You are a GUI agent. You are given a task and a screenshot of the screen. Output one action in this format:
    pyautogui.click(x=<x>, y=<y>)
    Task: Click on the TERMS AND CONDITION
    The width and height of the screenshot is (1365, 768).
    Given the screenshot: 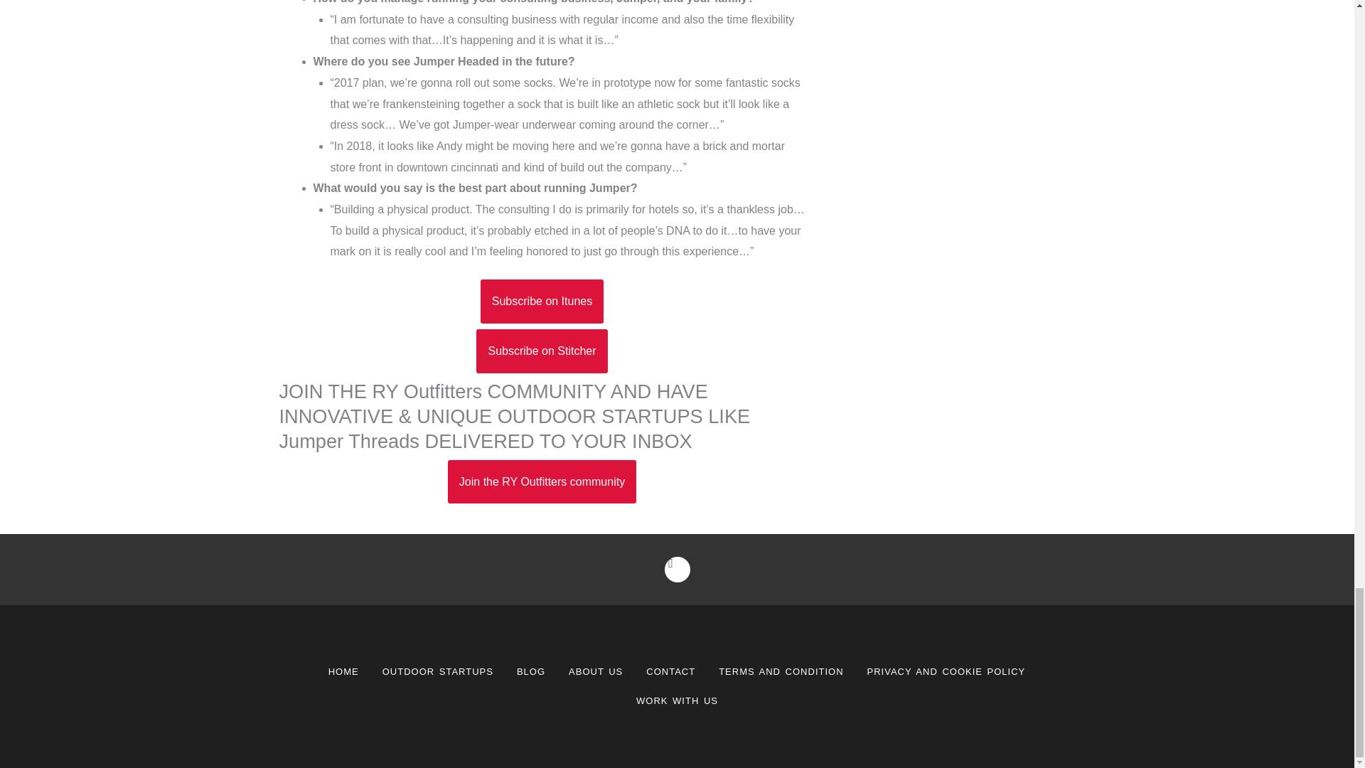 What is the action you would take?
    pyautogui.click(x=781, y=671)
    